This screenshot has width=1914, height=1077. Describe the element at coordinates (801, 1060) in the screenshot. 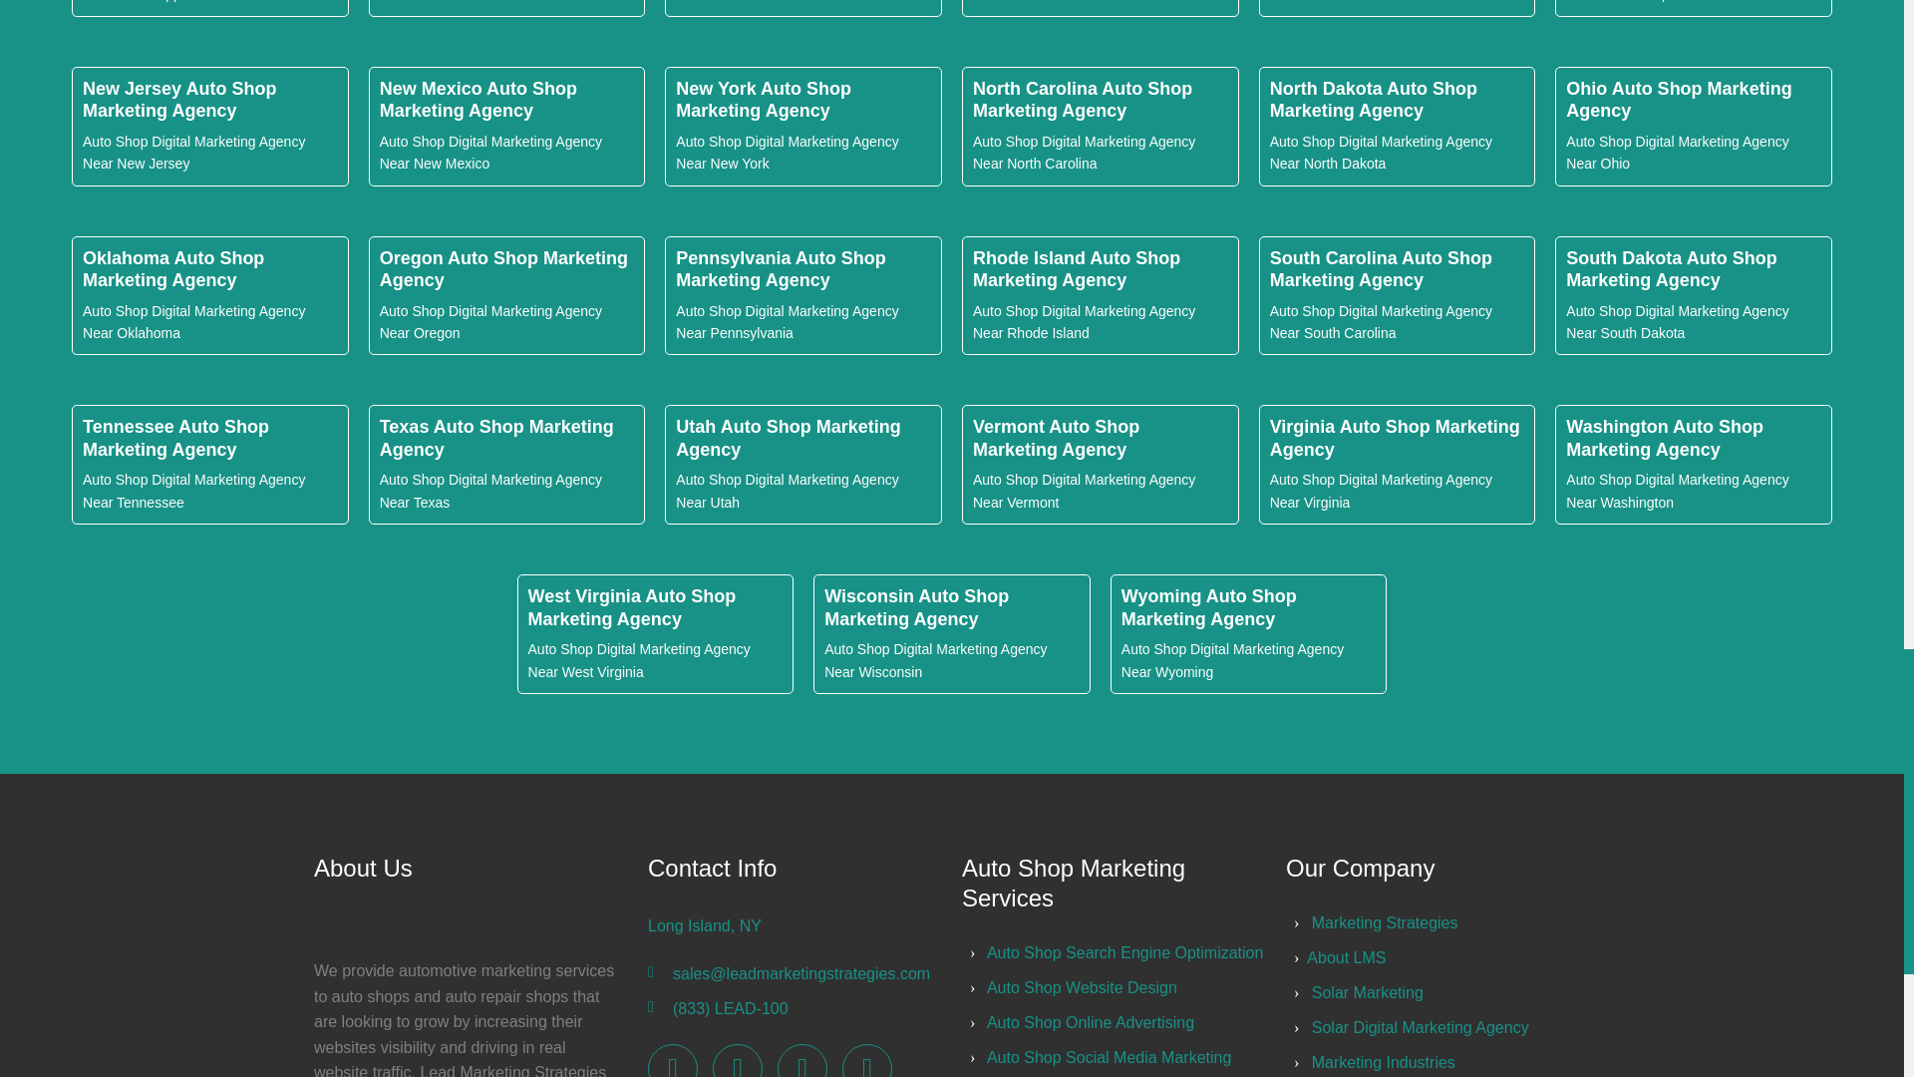

I see `Lead Marketing Strategies` at that location.